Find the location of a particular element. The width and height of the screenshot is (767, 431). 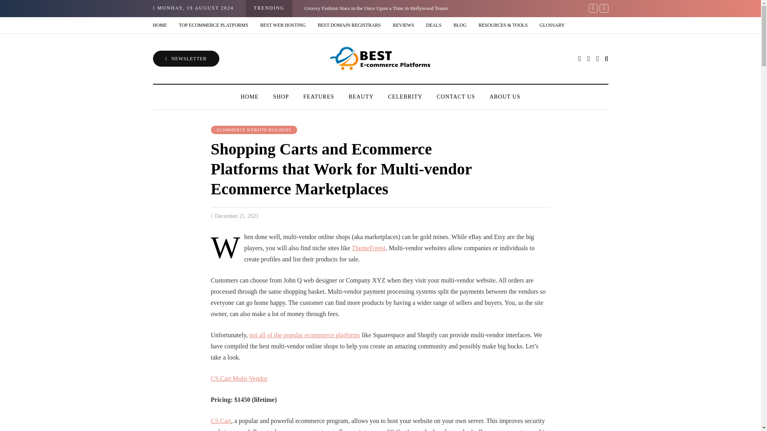

NEWSLETTER is located at coordinates (185, 59).